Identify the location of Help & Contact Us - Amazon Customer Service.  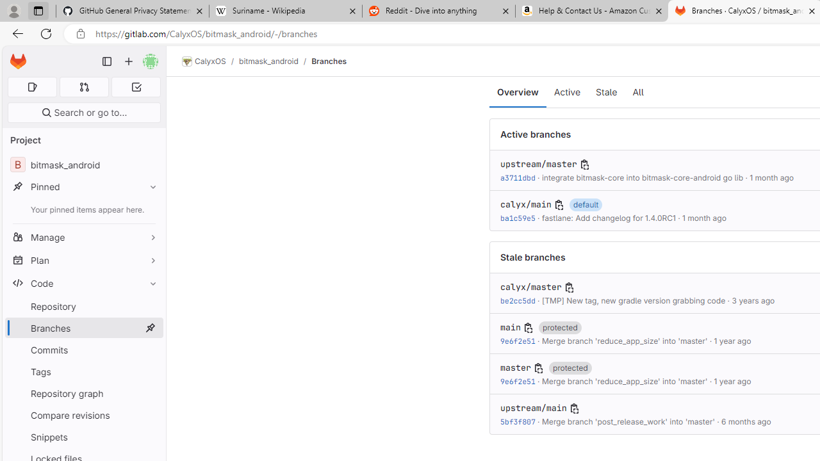
(592, 12).